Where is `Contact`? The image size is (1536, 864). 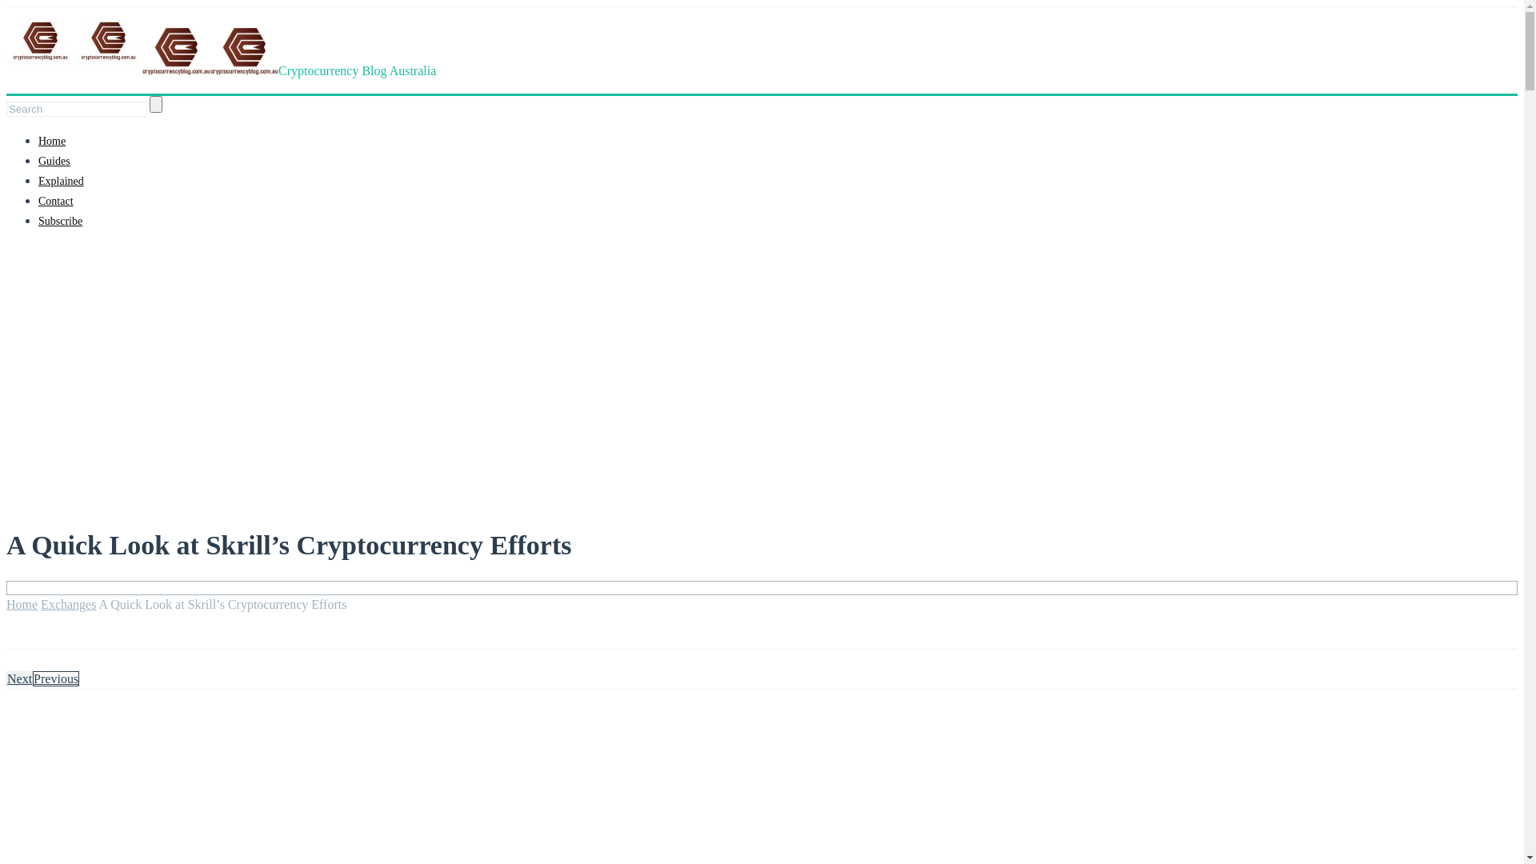 Contact is located at coordinates (56, 202).